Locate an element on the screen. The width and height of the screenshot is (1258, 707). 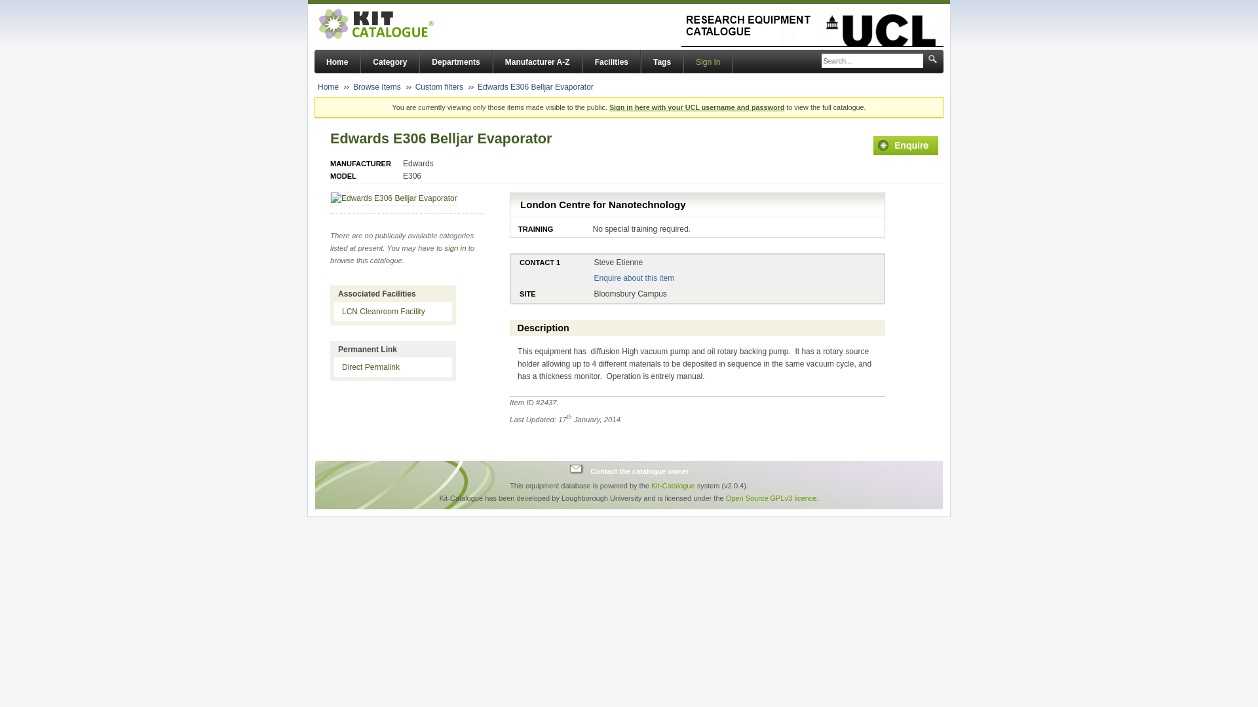
Search... is located at coordinates (871, 61).